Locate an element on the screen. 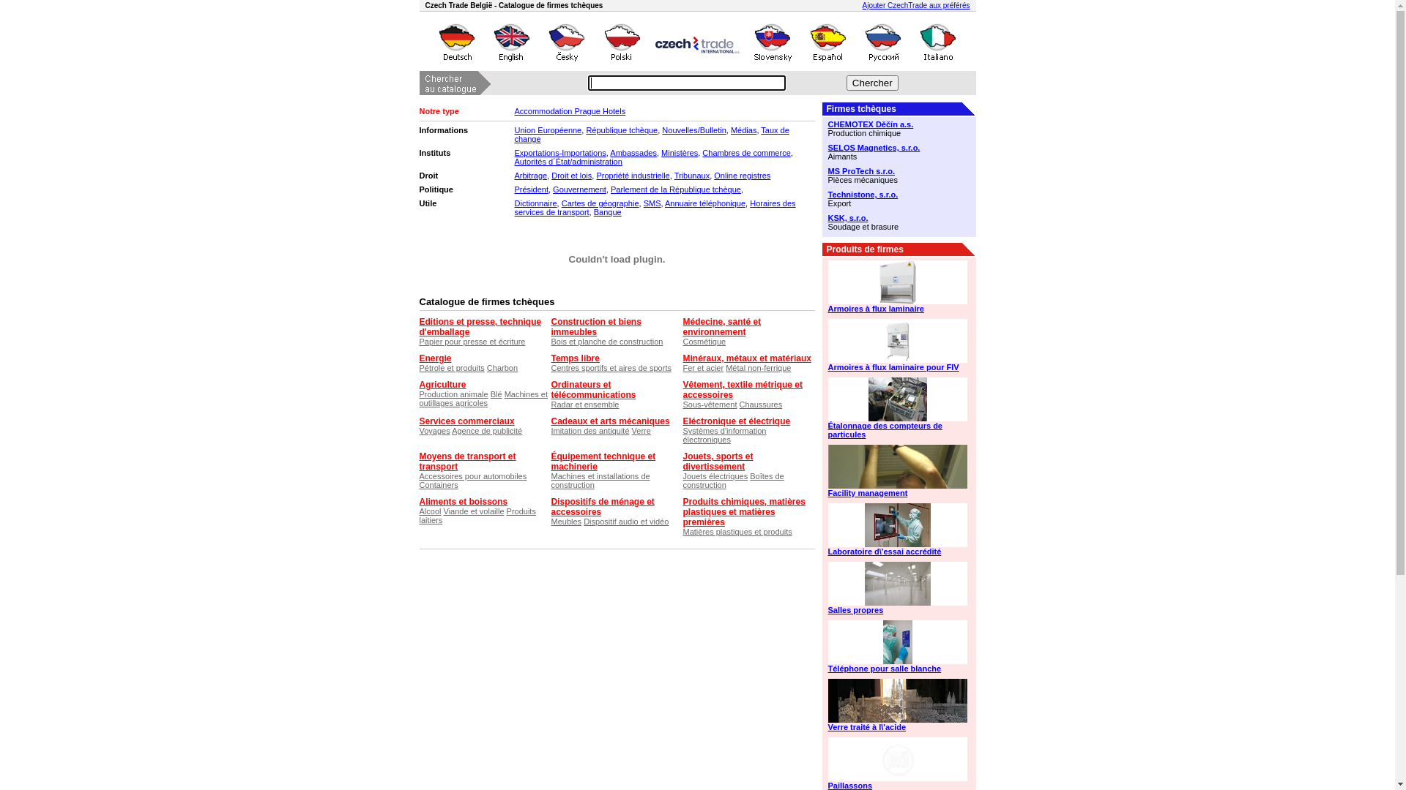 The height and width of the screenshot is (790, 1406). Tribunaux is located at coordinates (693, 176).